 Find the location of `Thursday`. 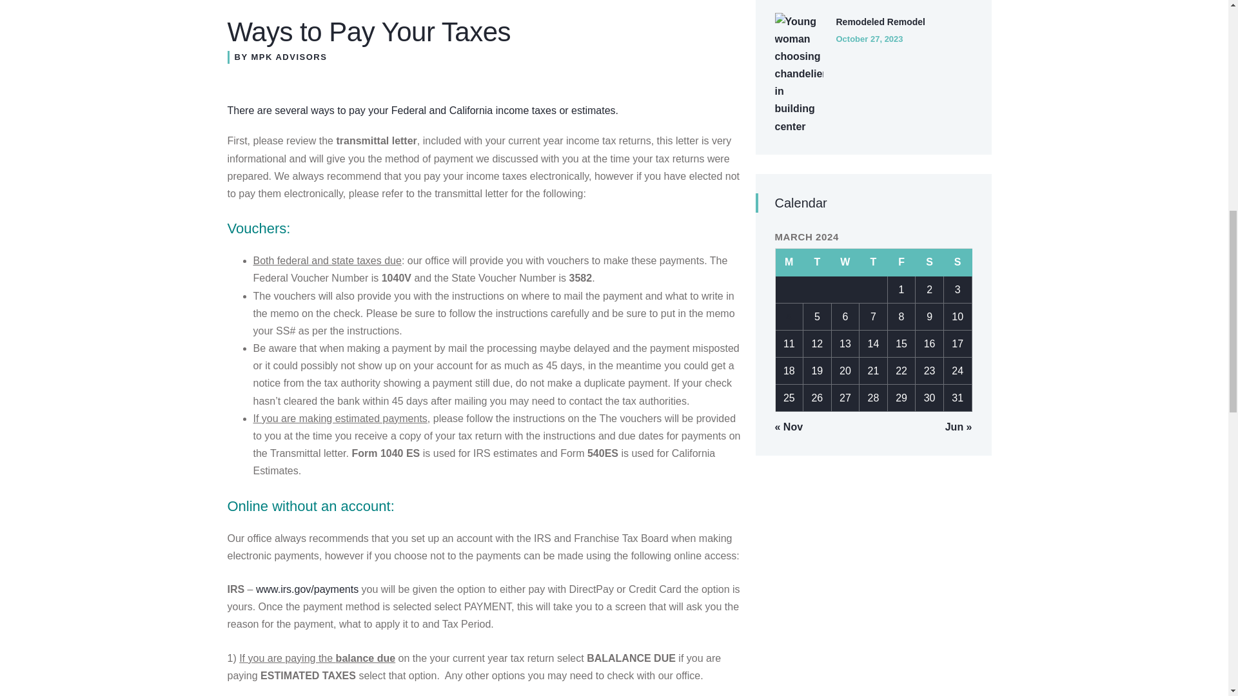

Thursday is located at coordinates (873, 262).